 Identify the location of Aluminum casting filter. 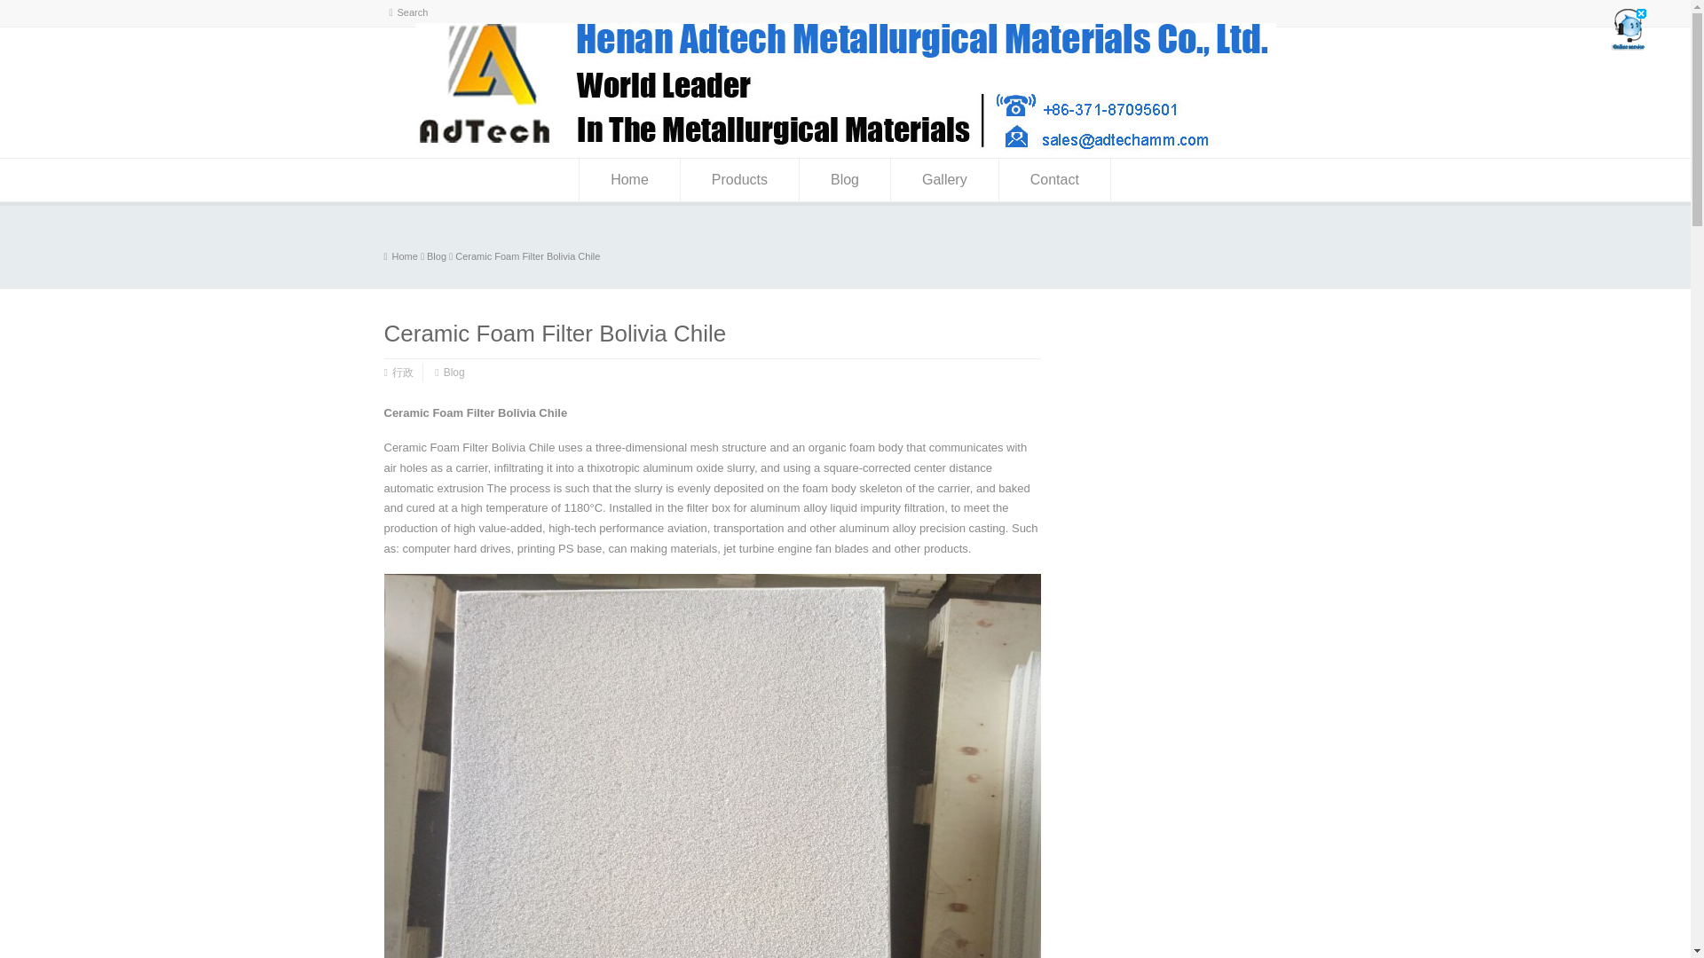
(846, 151).